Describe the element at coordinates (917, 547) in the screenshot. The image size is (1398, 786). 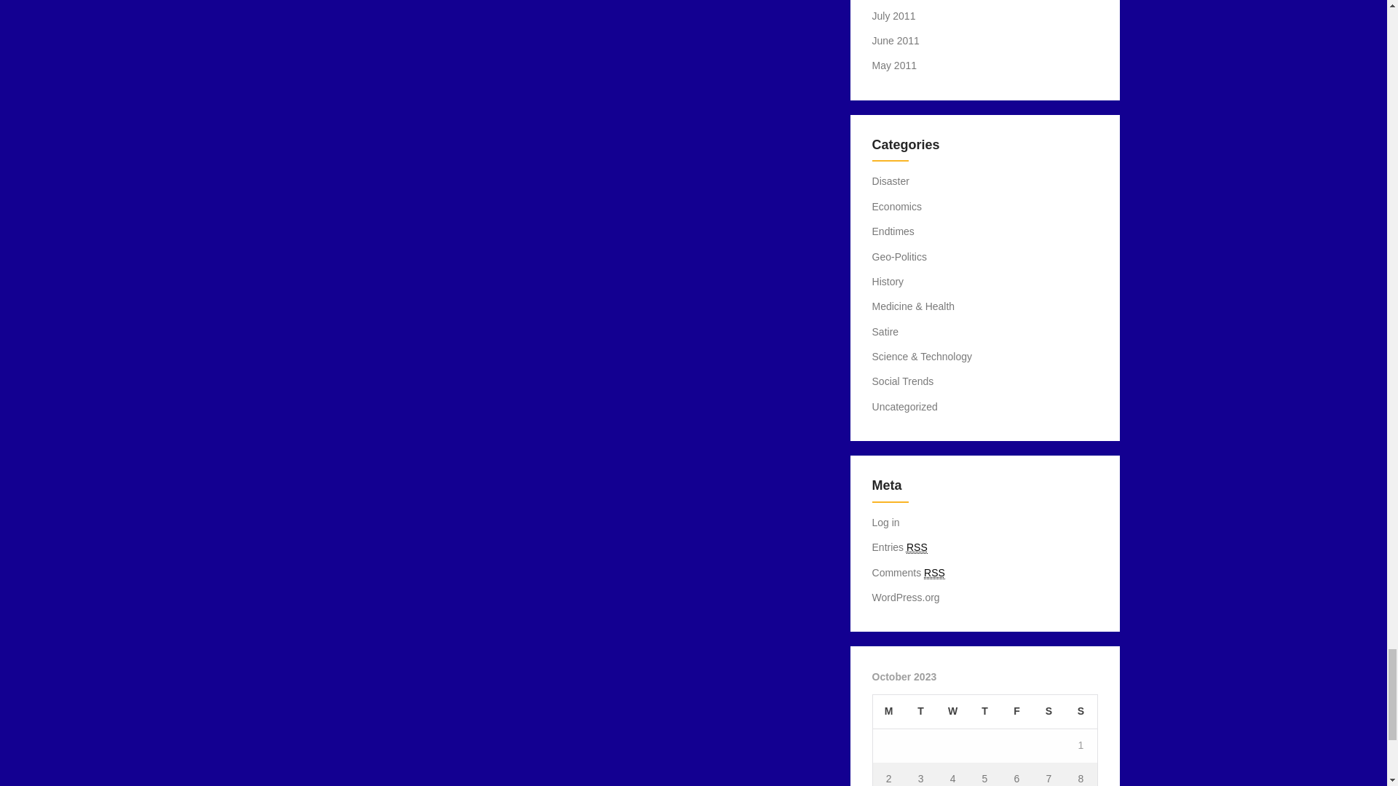
I see `Really Simple Syndication` at that location.